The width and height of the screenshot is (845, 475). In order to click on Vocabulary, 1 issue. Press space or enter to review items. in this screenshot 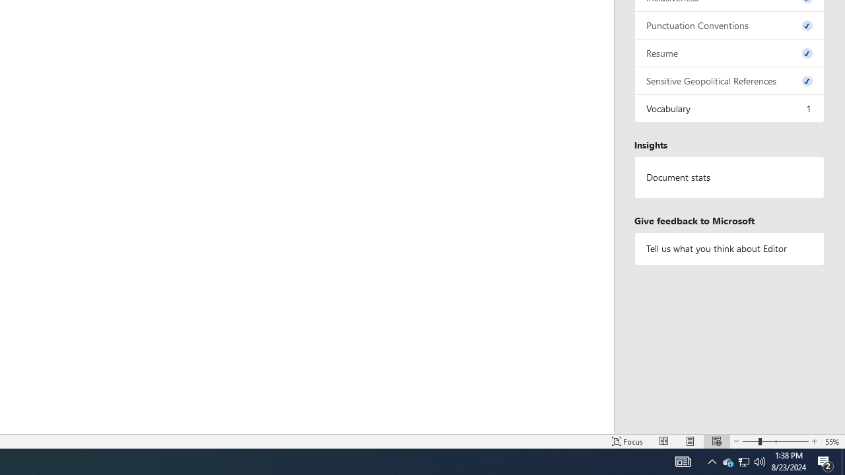, I will do `click(729, 108)`.